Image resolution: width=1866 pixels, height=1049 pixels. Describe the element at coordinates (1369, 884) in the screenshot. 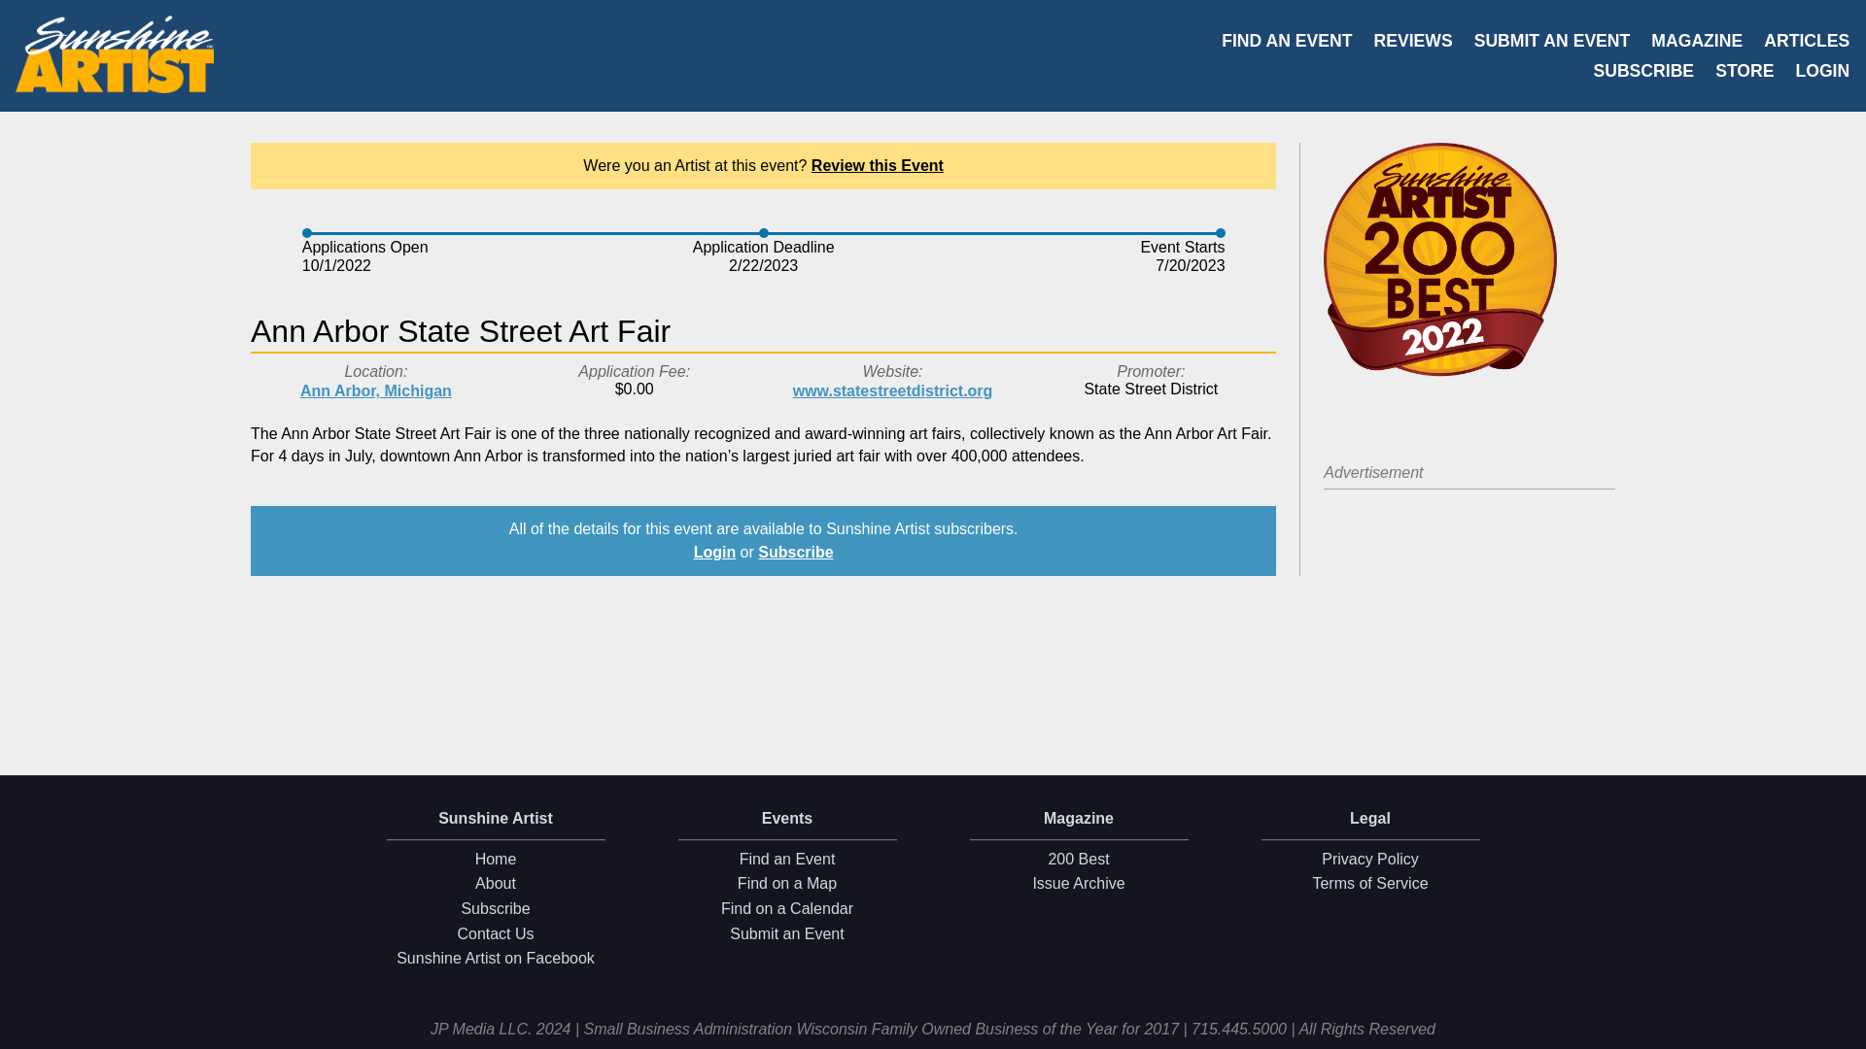

I see `Terms of Service` at that location.